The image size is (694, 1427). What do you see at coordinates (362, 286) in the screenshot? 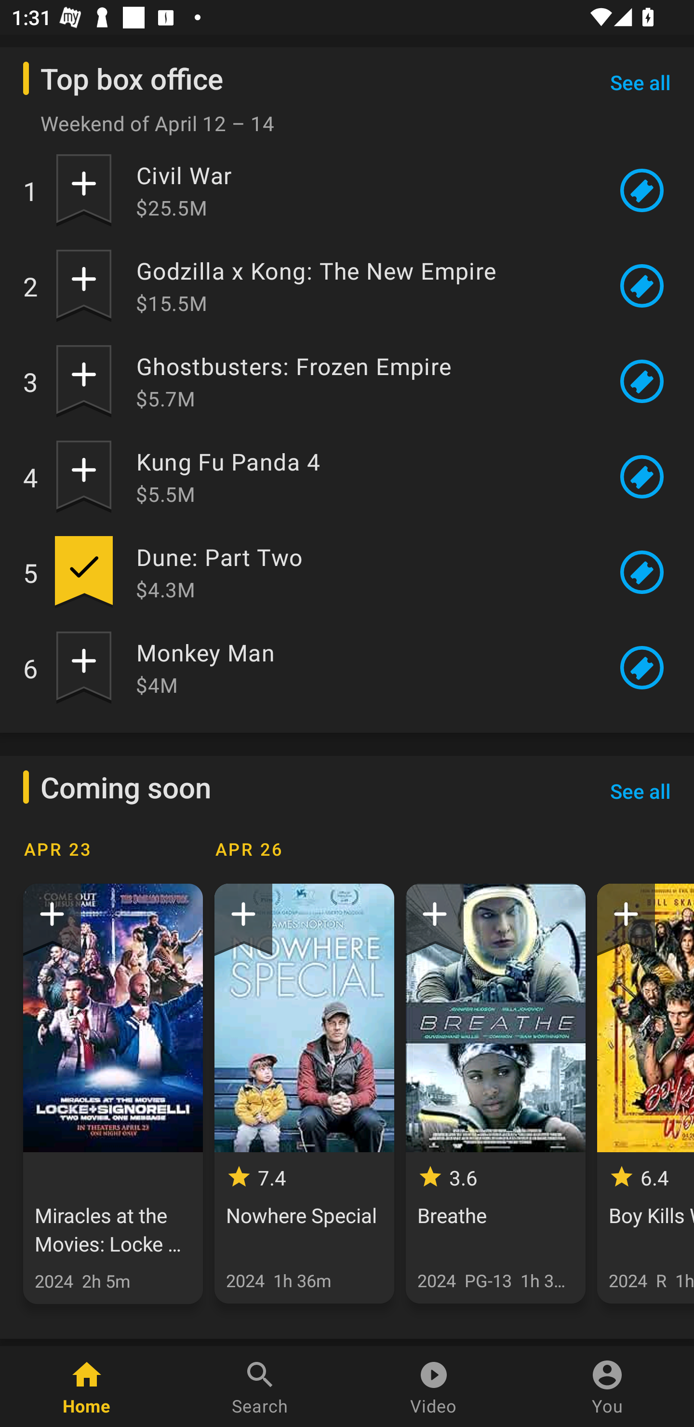
I see `Godzilla x Kong: The New Empire $15.5M` at bounding box center [362, 286].